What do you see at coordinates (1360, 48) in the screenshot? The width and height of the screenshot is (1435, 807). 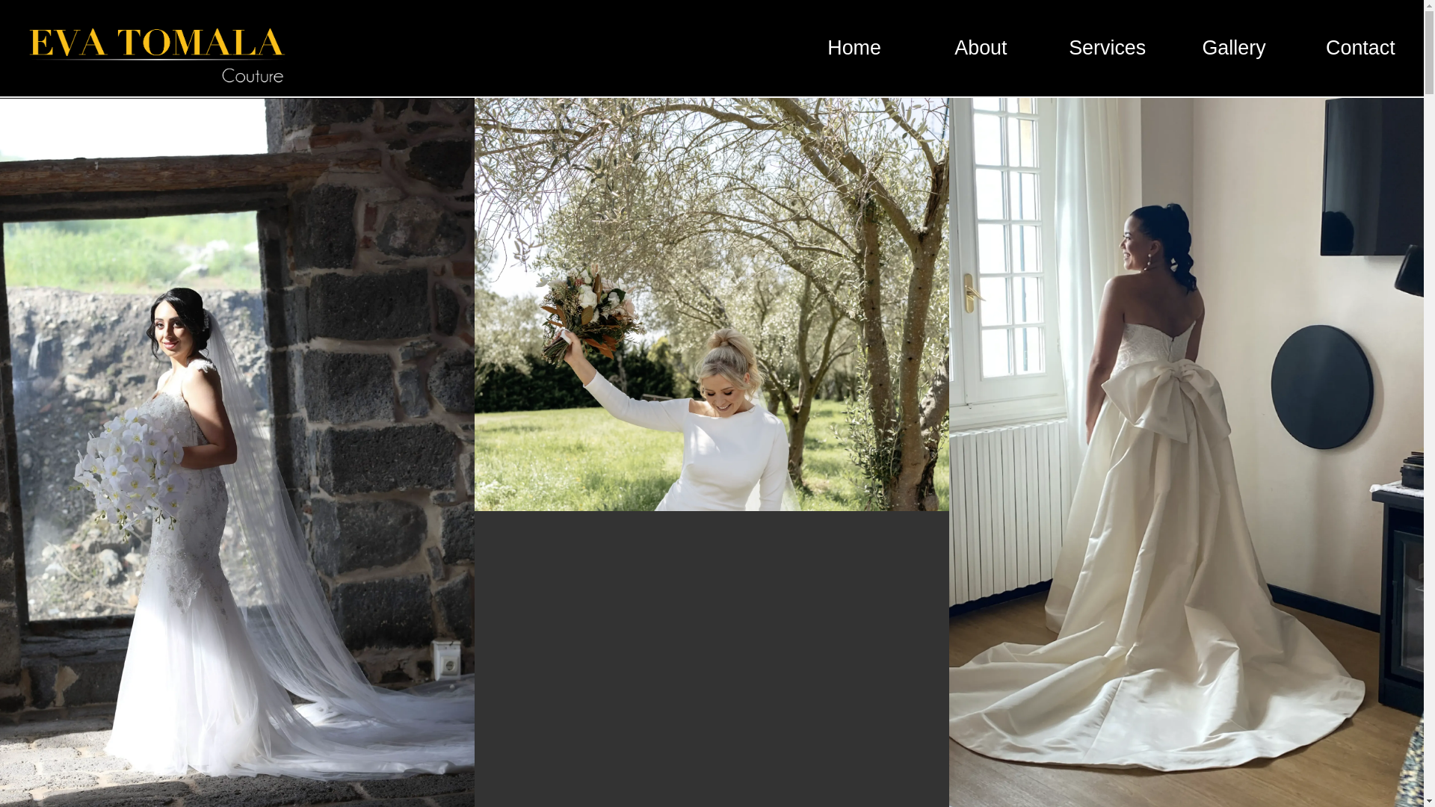 I see `Contact` at bounding box center [1360, 48].